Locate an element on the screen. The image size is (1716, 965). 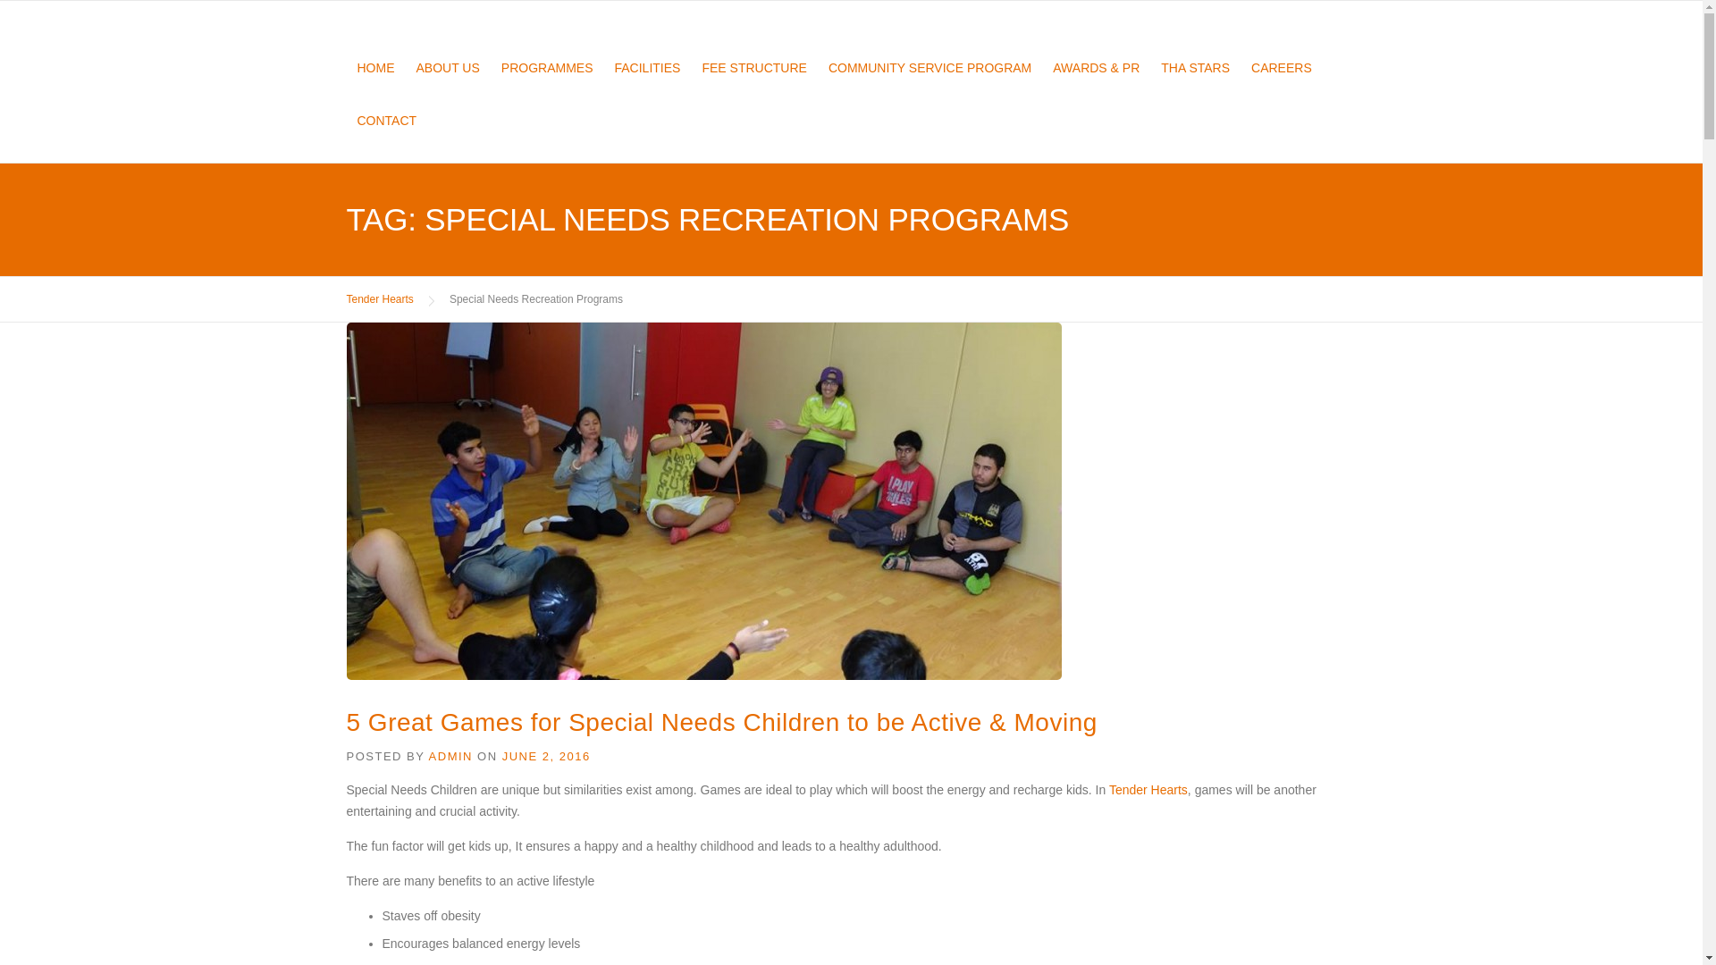
HOME is located at coordinates (375, 84).